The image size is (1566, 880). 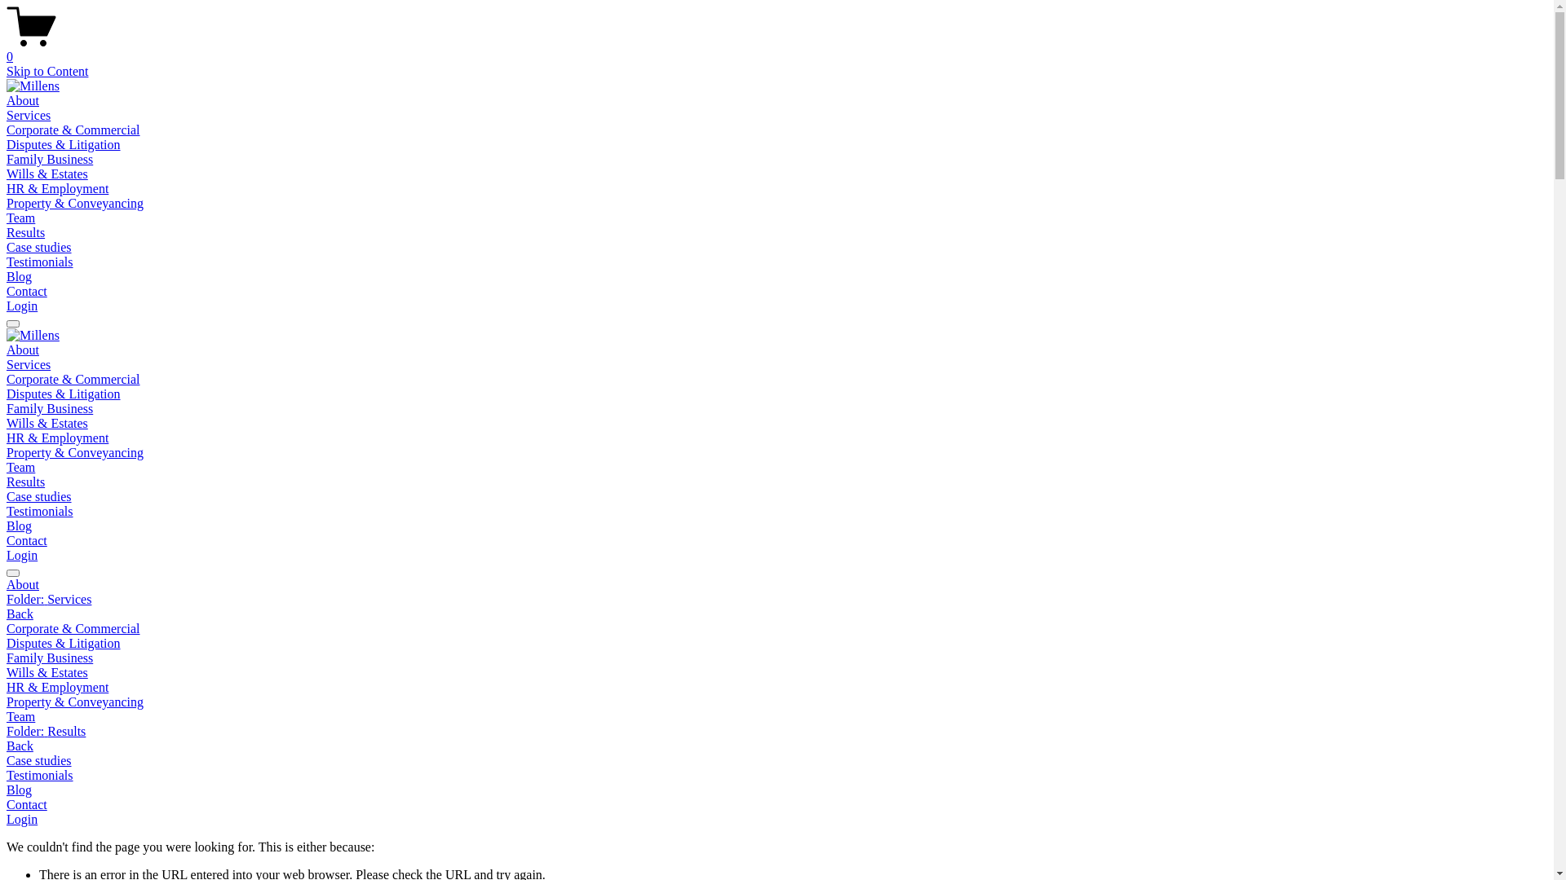 I want to click on Disputes & Litigation, so click(x=776, y=644).